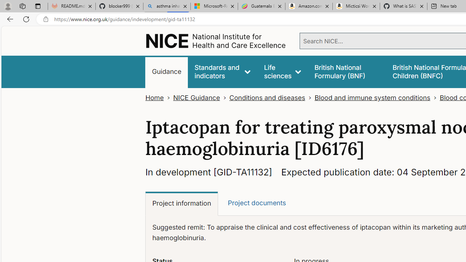 The width and height of the screenshot is (466, 262). Describe the element at coordinates (347, 71) in the screenshot. I see `false` at that location.